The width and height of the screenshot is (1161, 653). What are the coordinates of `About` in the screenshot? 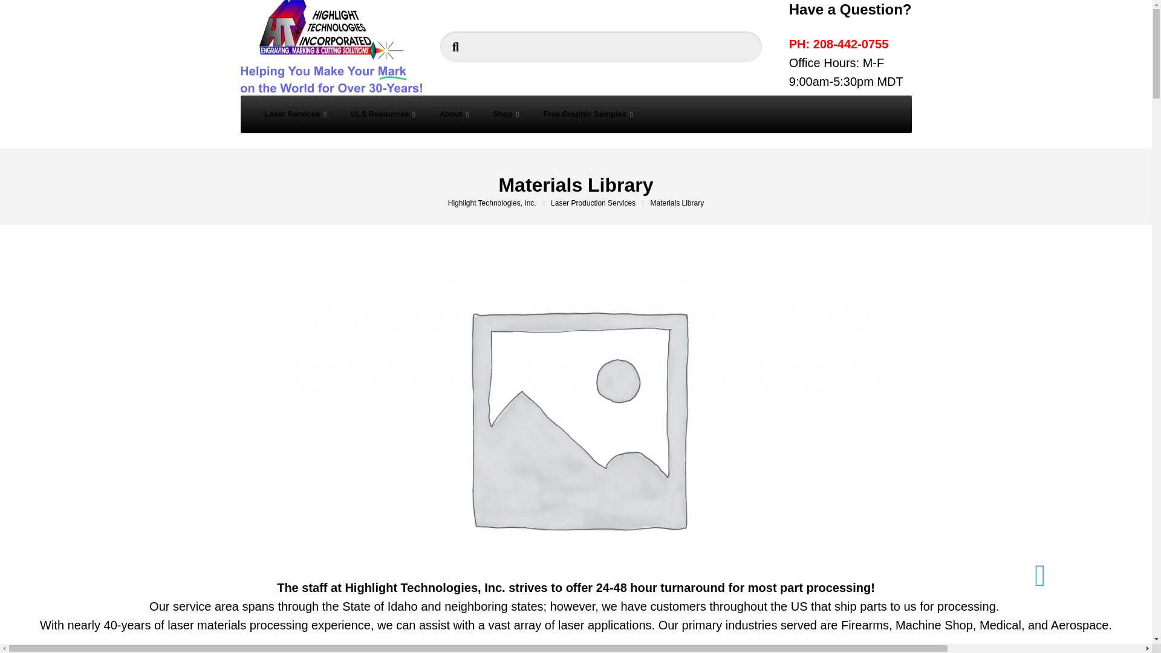 It's located at (454, 114).